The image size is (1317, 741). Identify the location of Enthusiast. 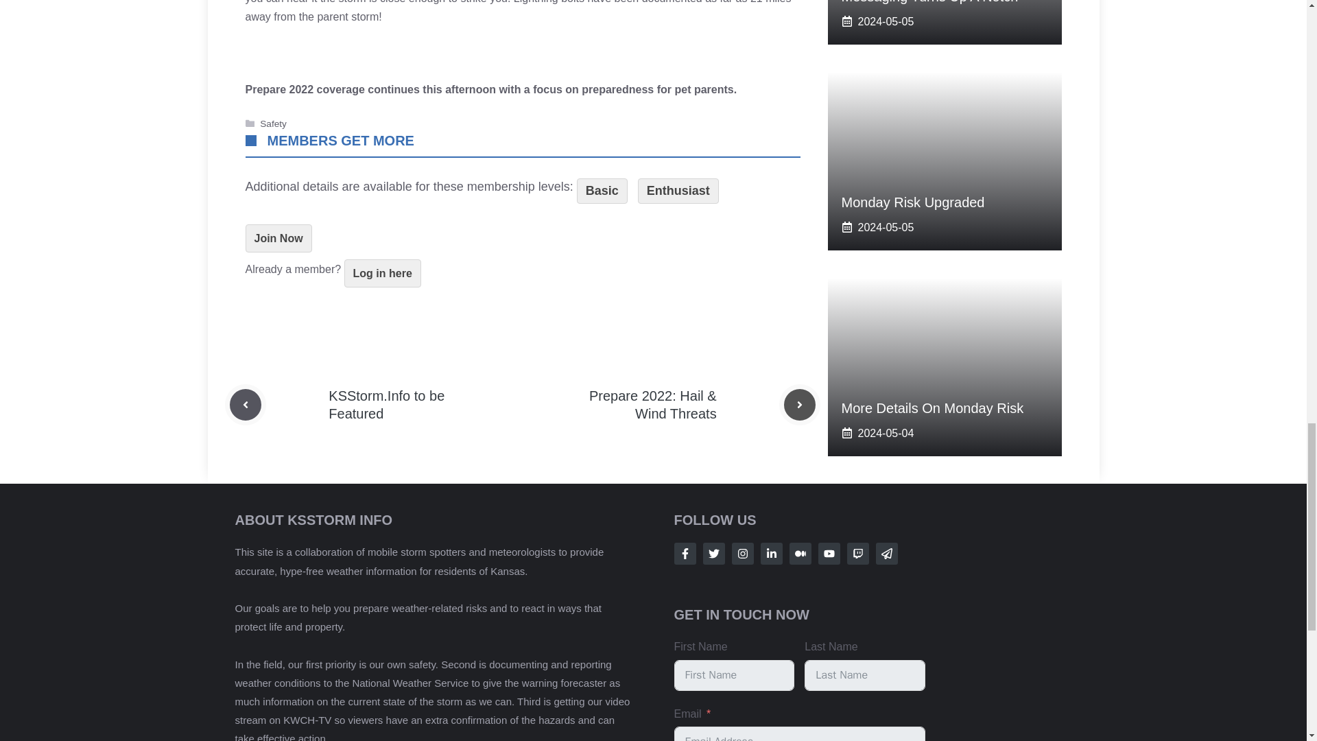
(678, 191).